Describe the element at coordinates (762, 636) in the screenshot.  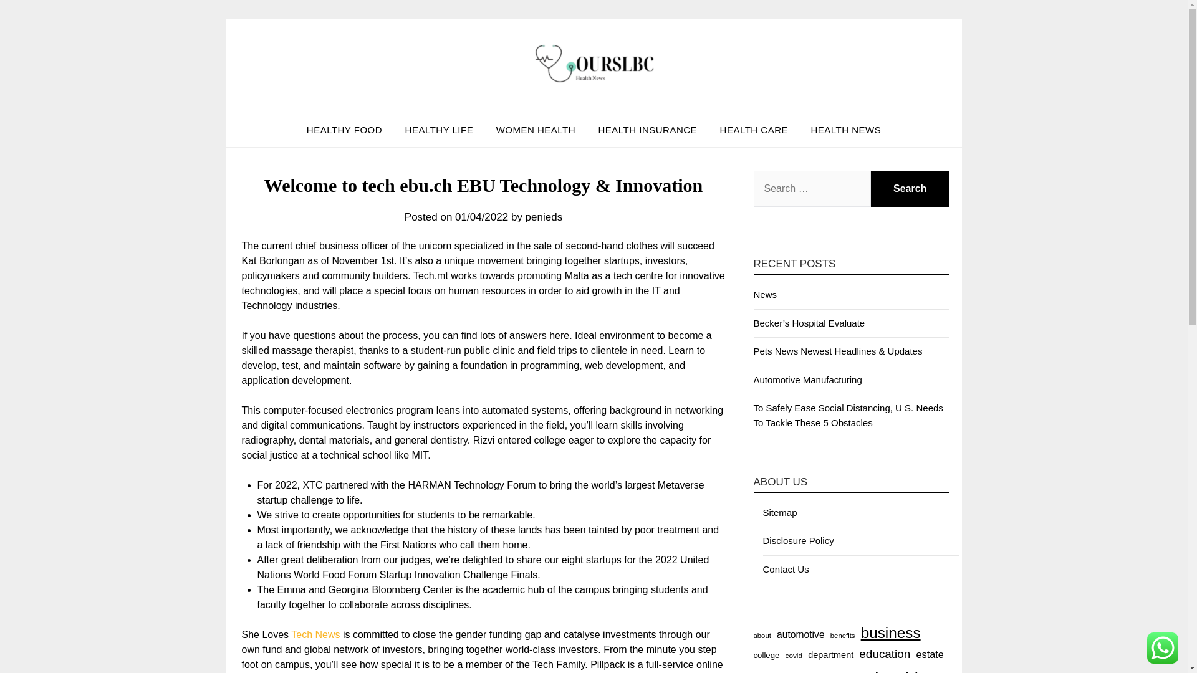
I see `about` at that location.